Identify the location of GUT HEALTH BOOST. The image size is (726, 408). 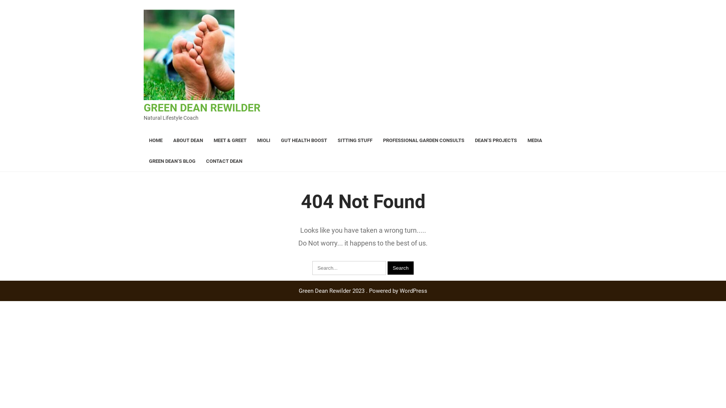
(304, 141).